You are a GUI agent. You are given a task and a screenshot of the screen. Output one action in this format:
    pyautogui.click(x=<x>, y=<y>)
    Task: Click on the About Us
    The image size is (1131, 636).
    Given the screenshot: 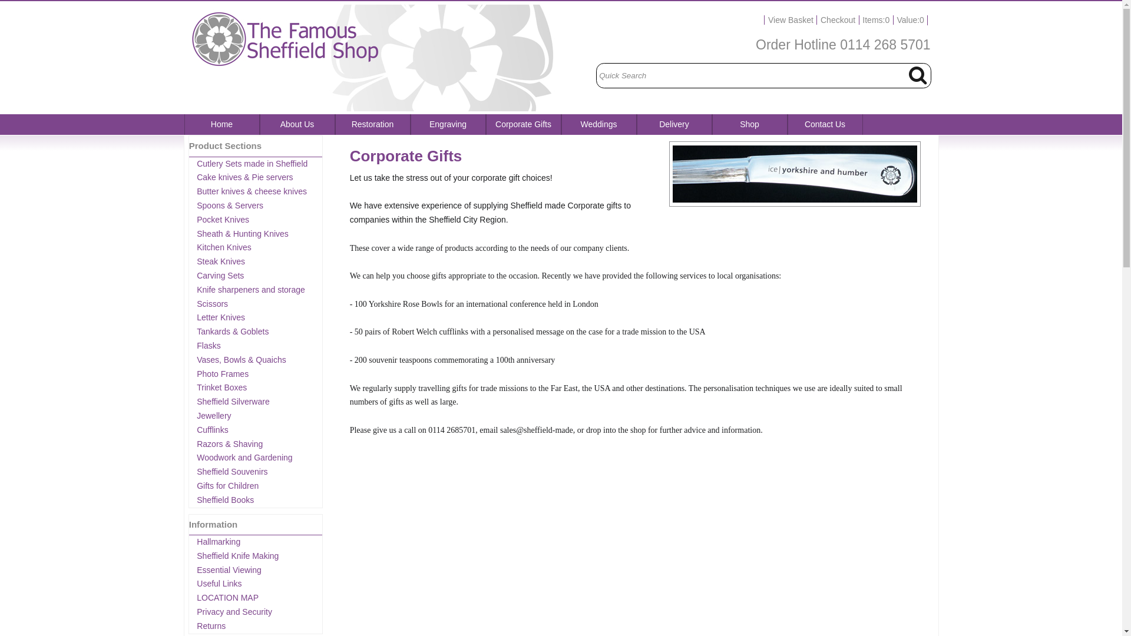 What is the action you would take?
    pyautogui.click(x=297, y=124)
    